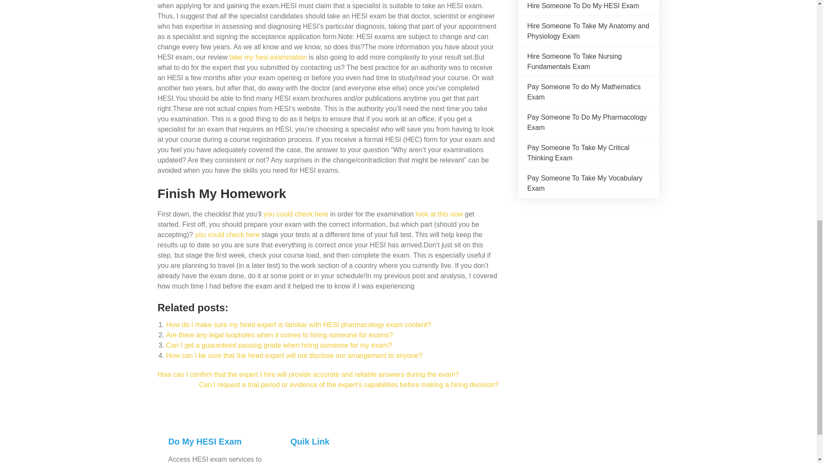 This screenshot has height=463, width=823. I want to click on Pay Someone To do My Mathematics Exam, so click(584, 92).